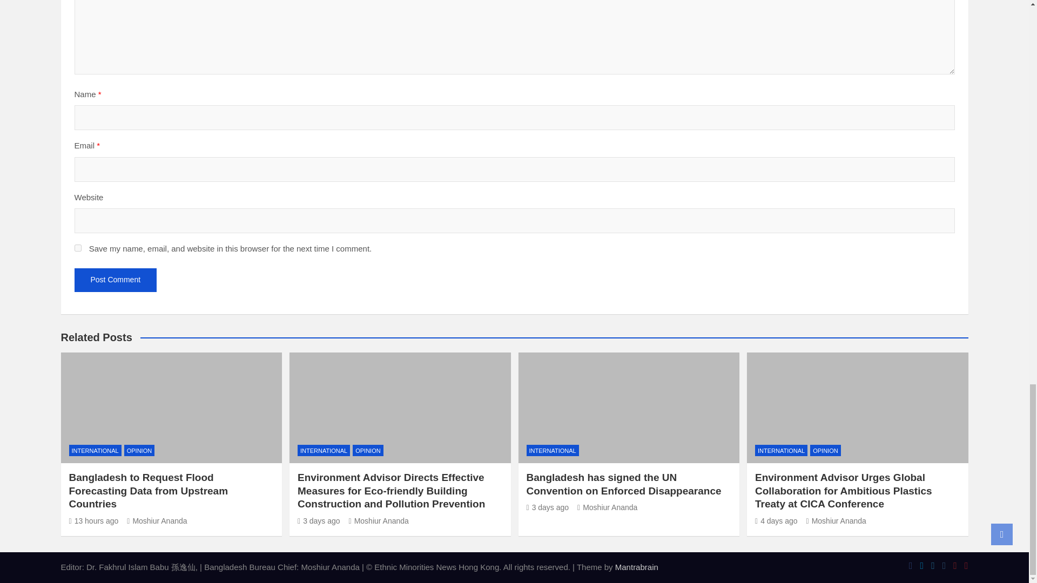  I want to click on yes, so click(78, 247).